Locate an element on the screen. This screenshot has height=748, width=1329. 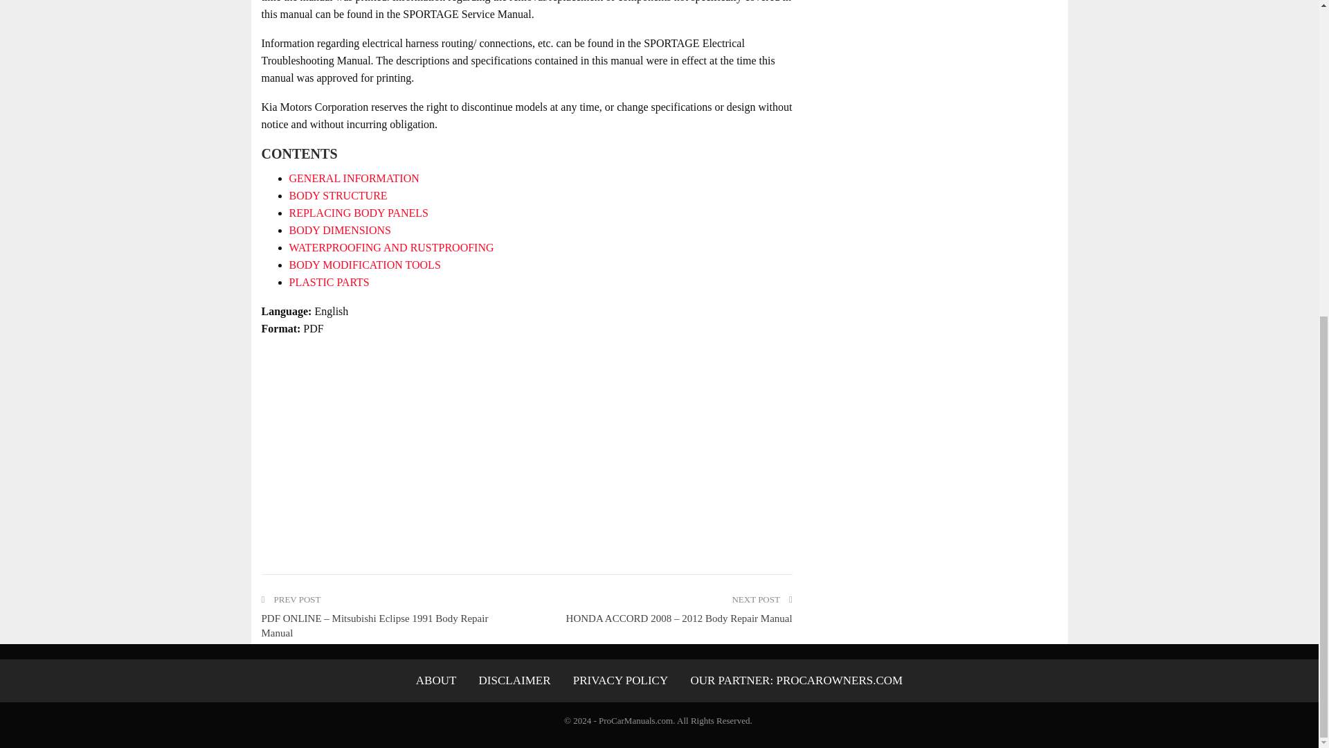
WATERPROOFING AND RUSTPROOFING is located at coordinates (392, 247).